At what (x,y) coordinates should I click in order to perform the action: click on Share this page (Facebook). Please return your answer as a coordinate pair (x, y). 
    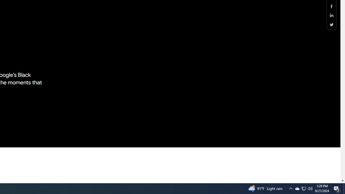
    Looking at the image, I should click on (332, 6).